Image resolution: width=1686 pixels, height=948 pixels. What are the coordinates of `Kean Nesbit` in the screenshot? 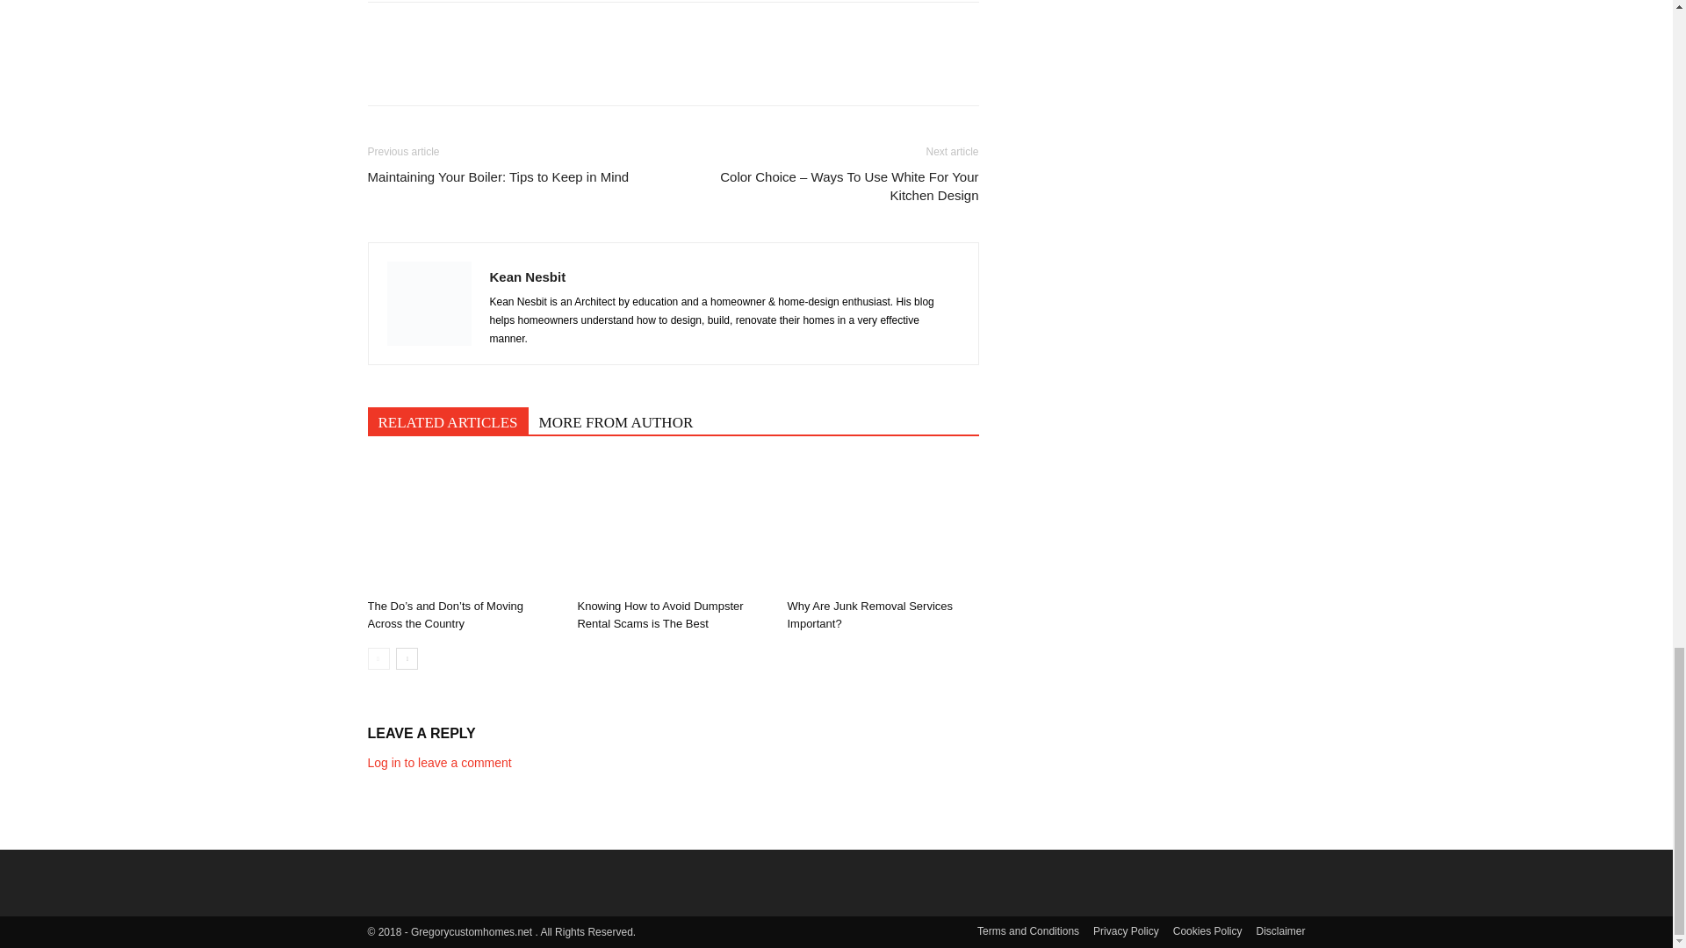 It's located at (529, 276).